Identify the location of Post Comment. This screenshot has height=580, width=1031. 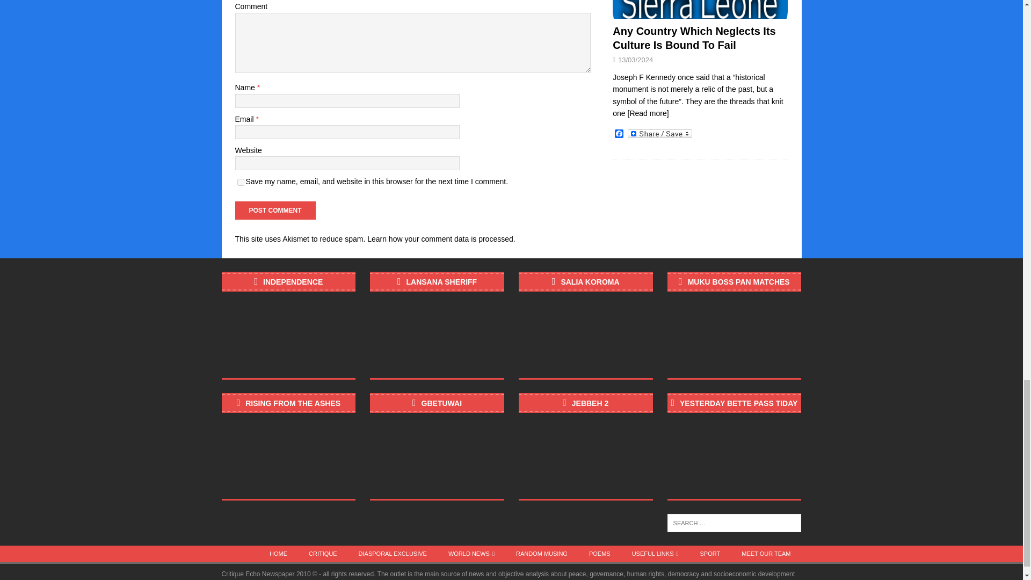
(275, 211).